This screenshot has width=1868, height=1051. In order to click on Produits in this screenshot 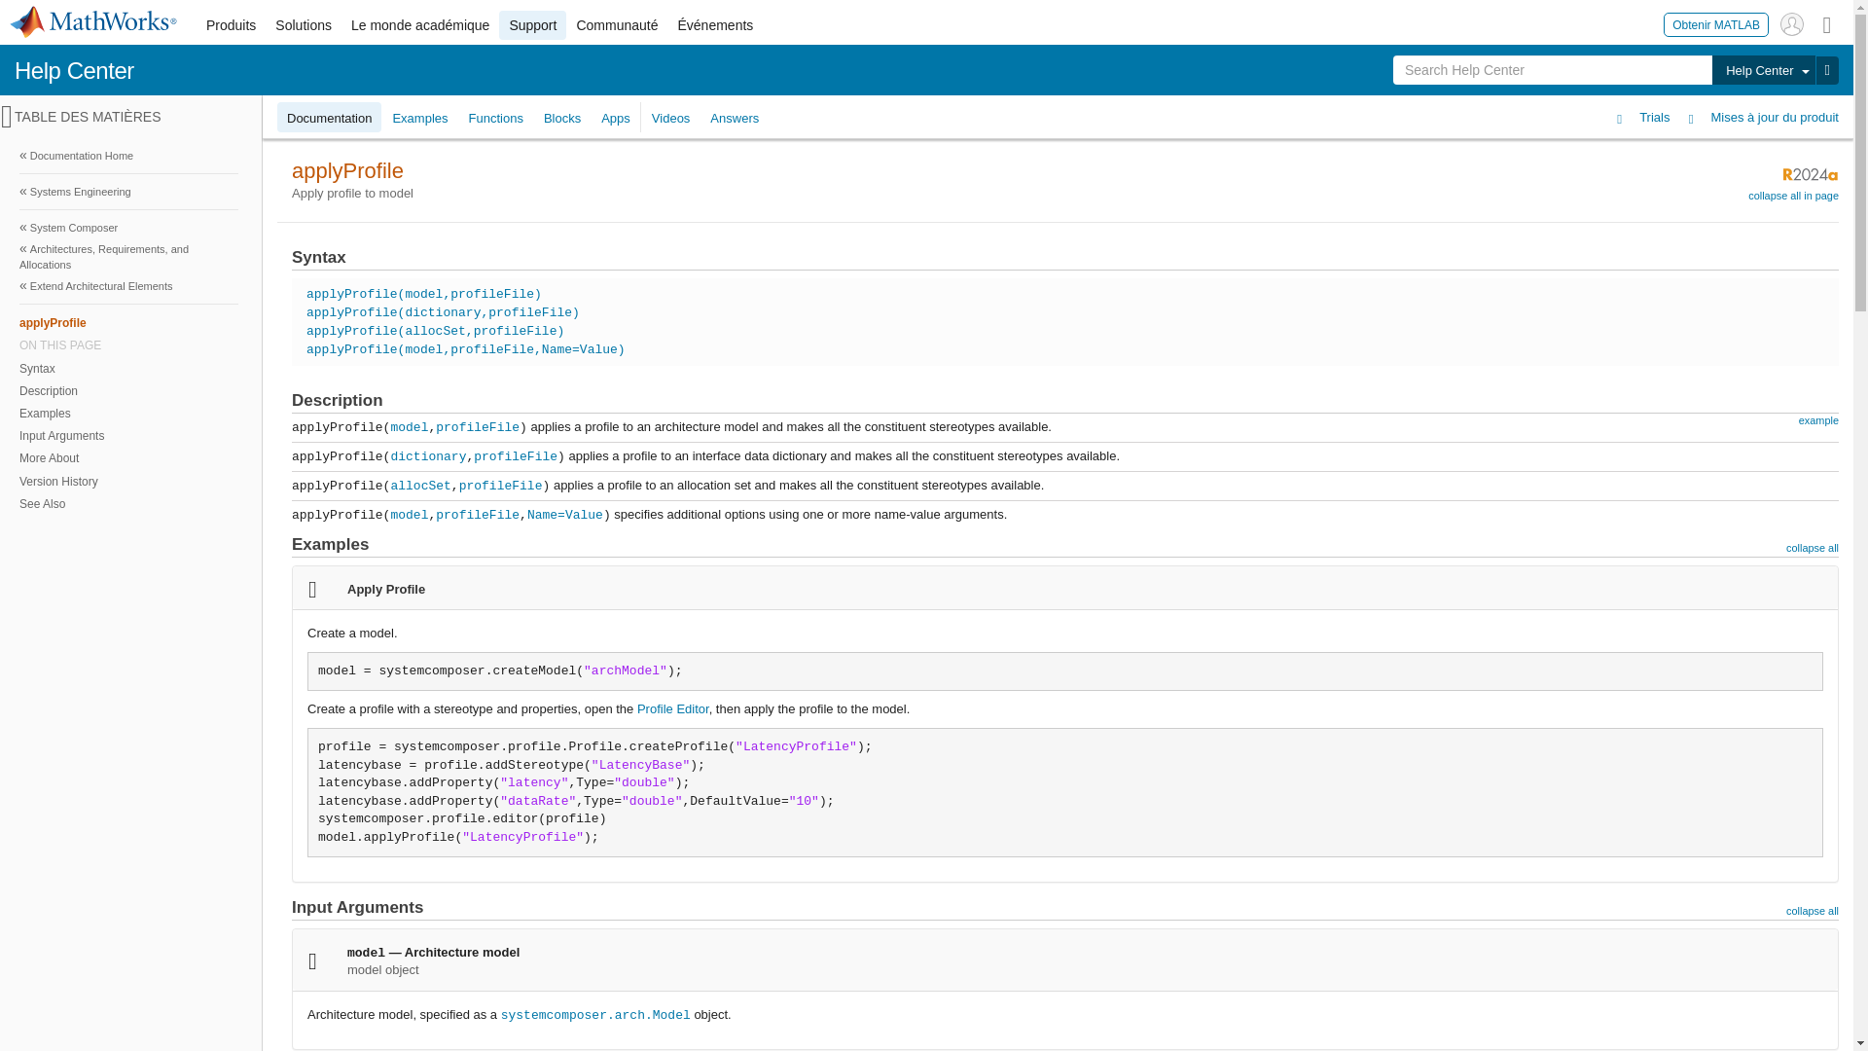, I will do `click(230, 25)`.